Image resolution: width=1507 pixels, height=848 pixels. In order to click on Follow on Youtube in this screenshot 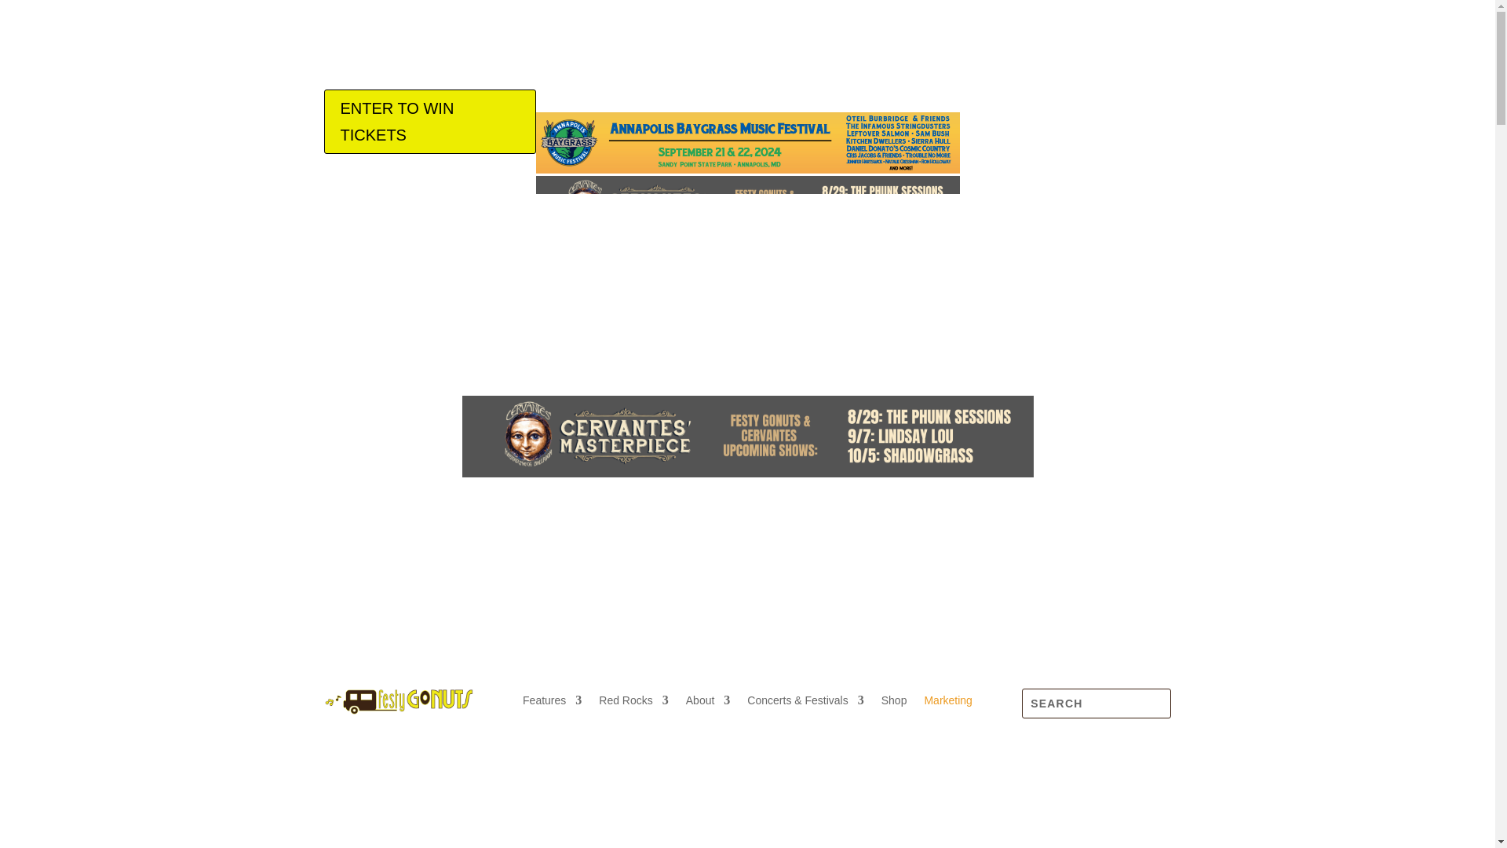, I will do `click(1158, 491)`.